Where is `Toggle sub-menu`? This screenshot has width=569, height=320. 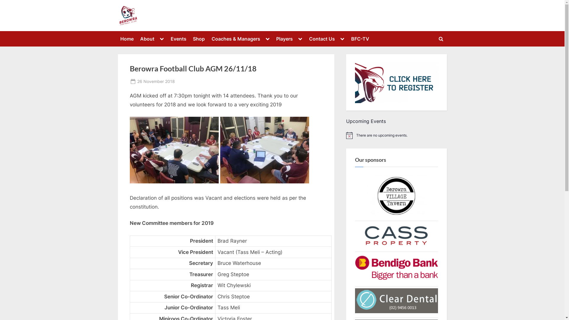 Toggle sub-menu is located at coordinates (162, 39).